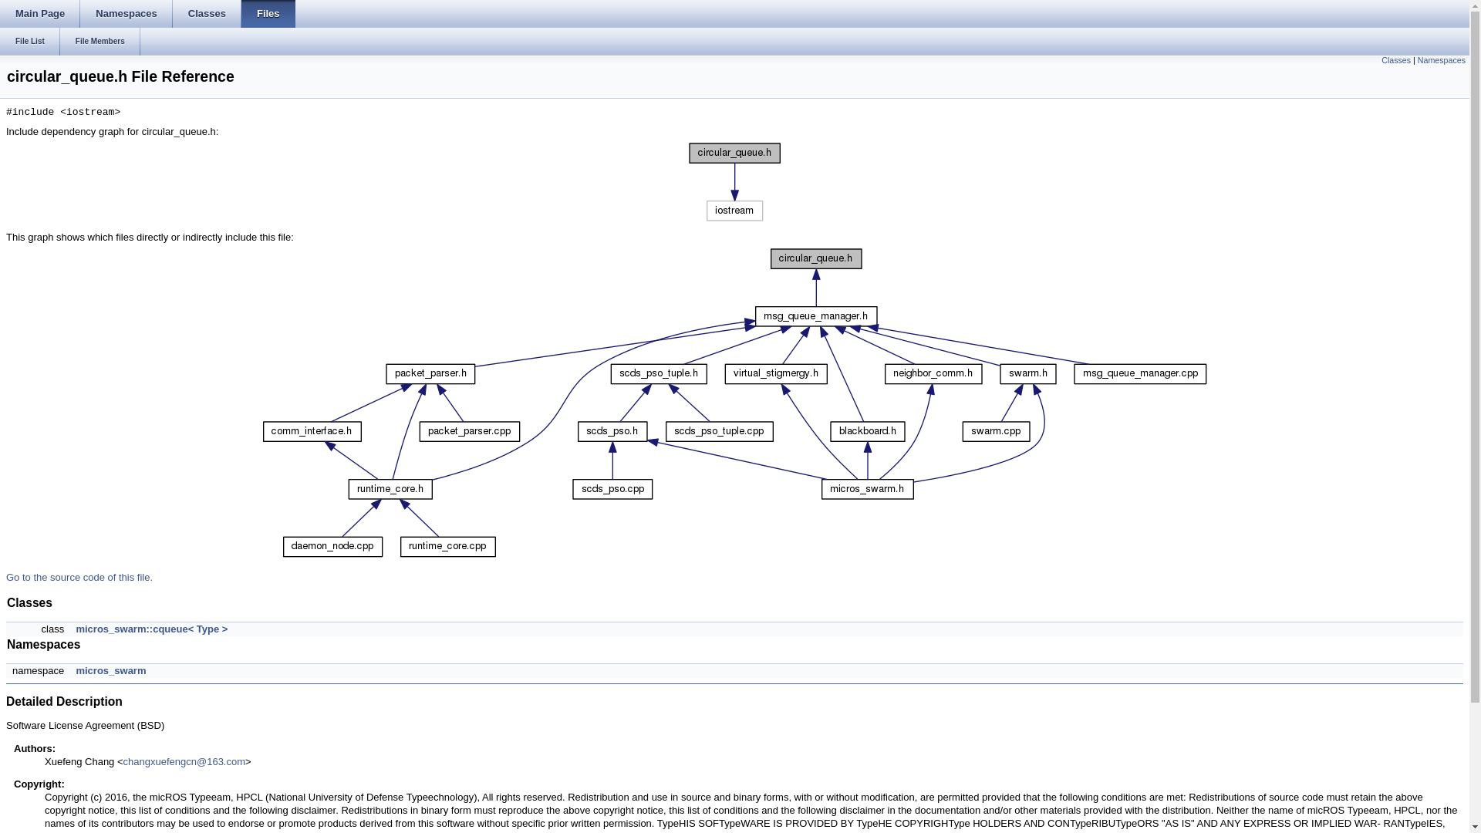 This screenshot has height=833, width=1481. What do you see at coordinates (40, 14) in the screenshot?
I see `Main Page` at bounding box center [40, 14].